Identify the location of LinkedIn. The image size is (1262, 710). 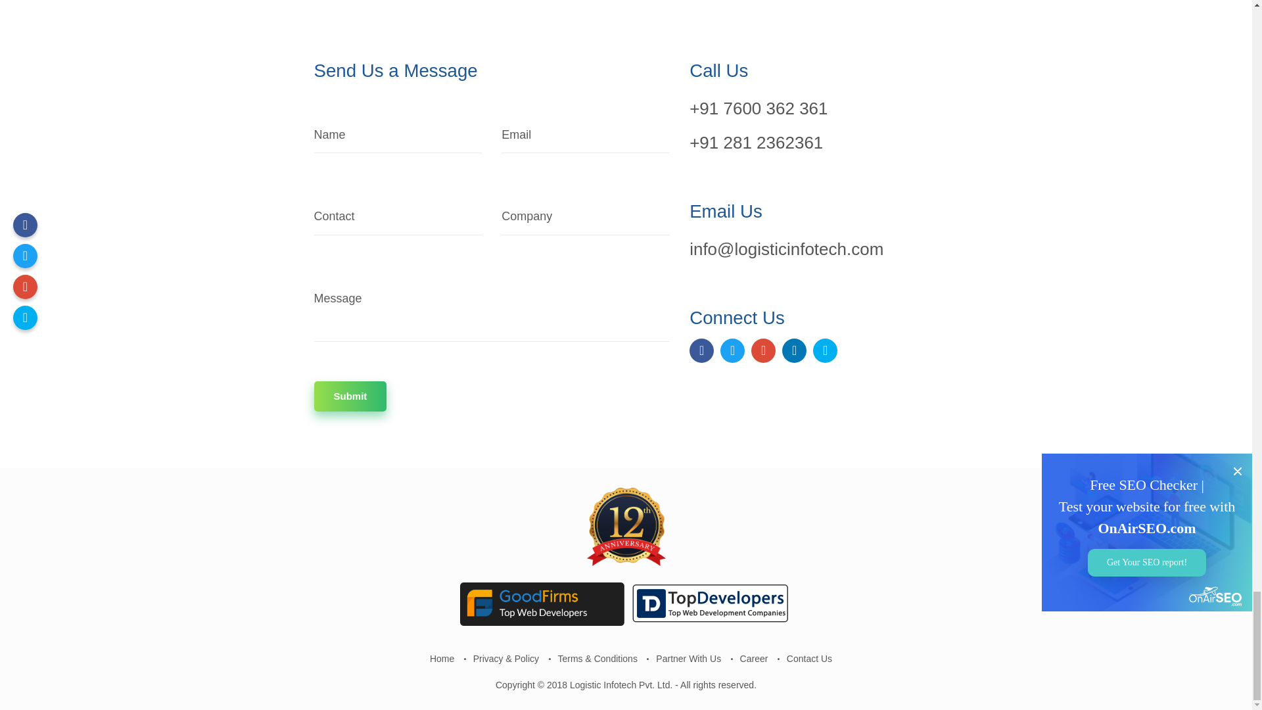
(794, 350).